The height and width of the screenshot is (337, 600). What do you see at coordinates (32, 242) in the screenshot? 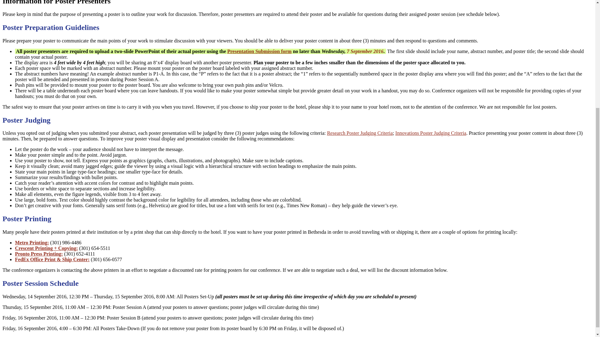
I see `Metro Printing:` at bounding box center [32, 242].